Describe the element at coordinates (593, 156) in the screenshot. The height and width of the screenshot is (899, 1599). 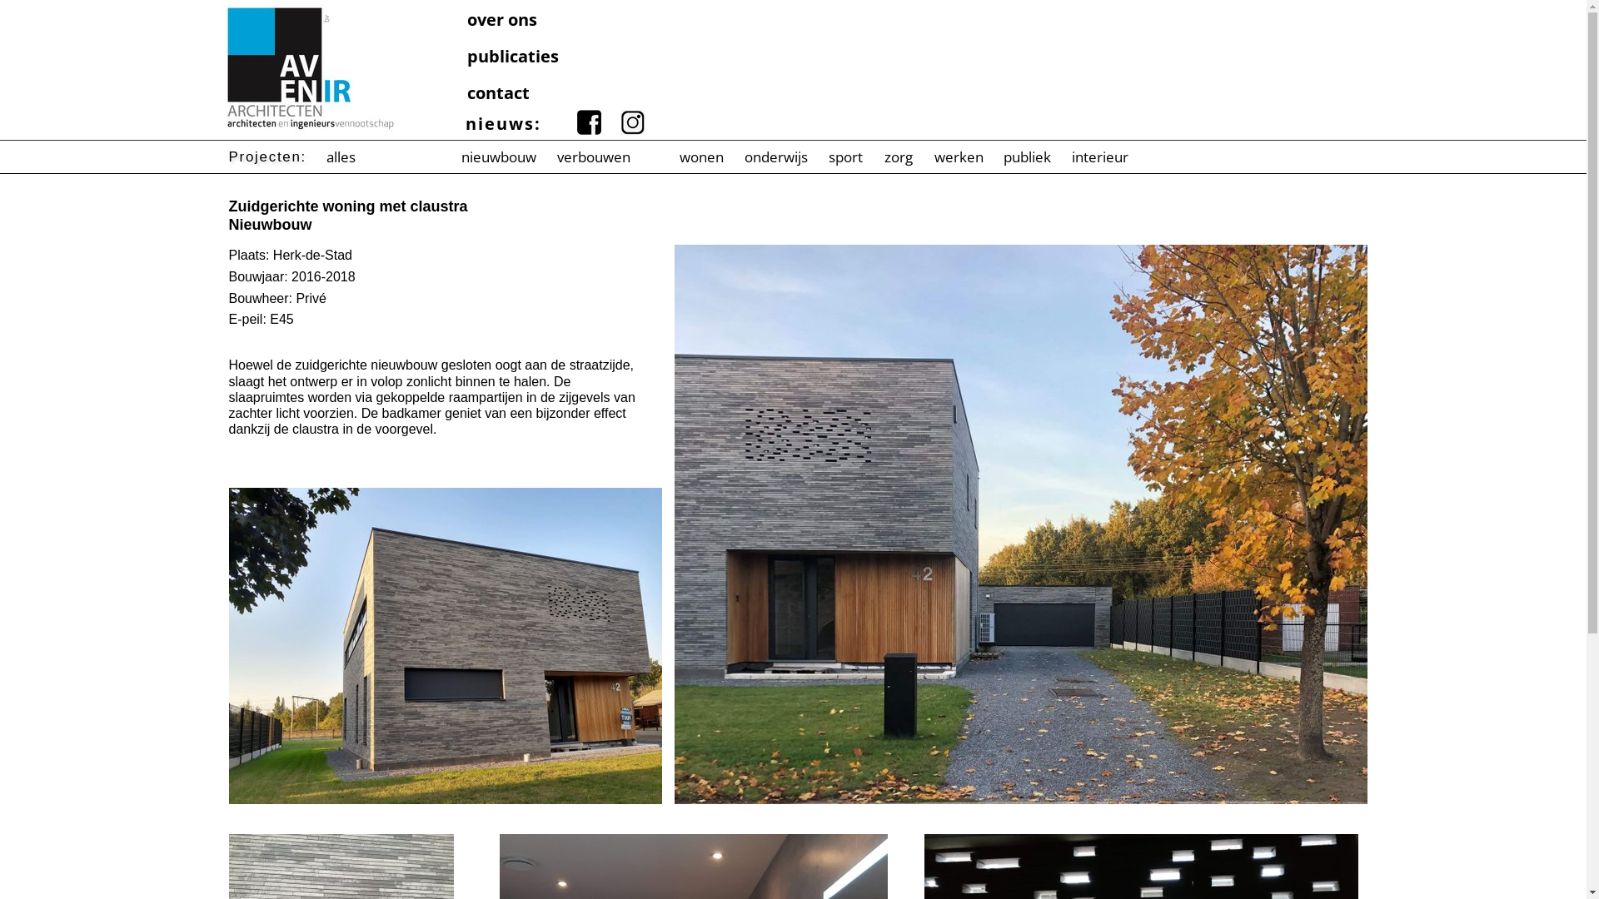
I see `verbouwen` at that location.